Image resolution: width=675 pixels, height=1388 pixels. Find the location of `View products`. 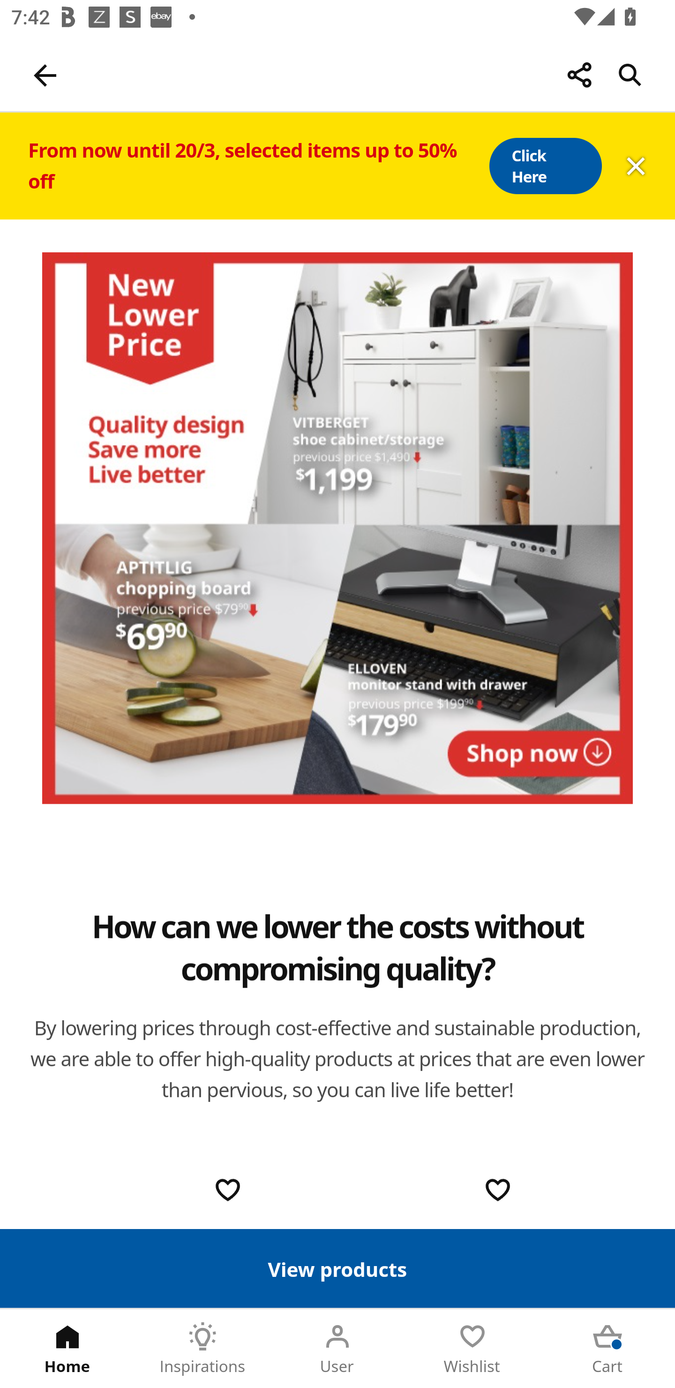

View products is located at coordinates (337, 1268).